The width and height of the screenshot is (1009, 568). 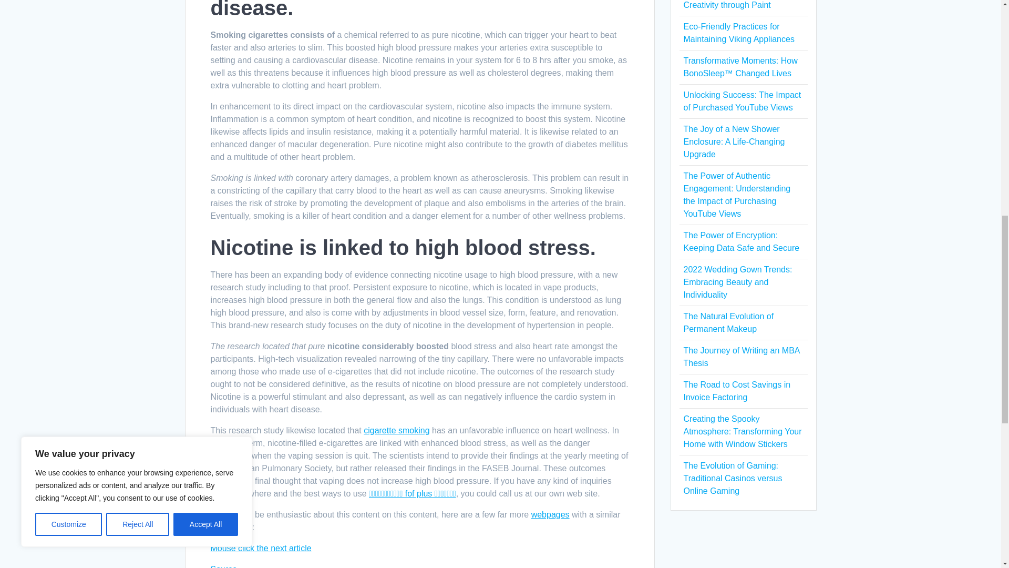 What do you see at coordinates (260, 548) in the screenshot?
I see `Mouse click the next article` at bounding box center [260, 548].